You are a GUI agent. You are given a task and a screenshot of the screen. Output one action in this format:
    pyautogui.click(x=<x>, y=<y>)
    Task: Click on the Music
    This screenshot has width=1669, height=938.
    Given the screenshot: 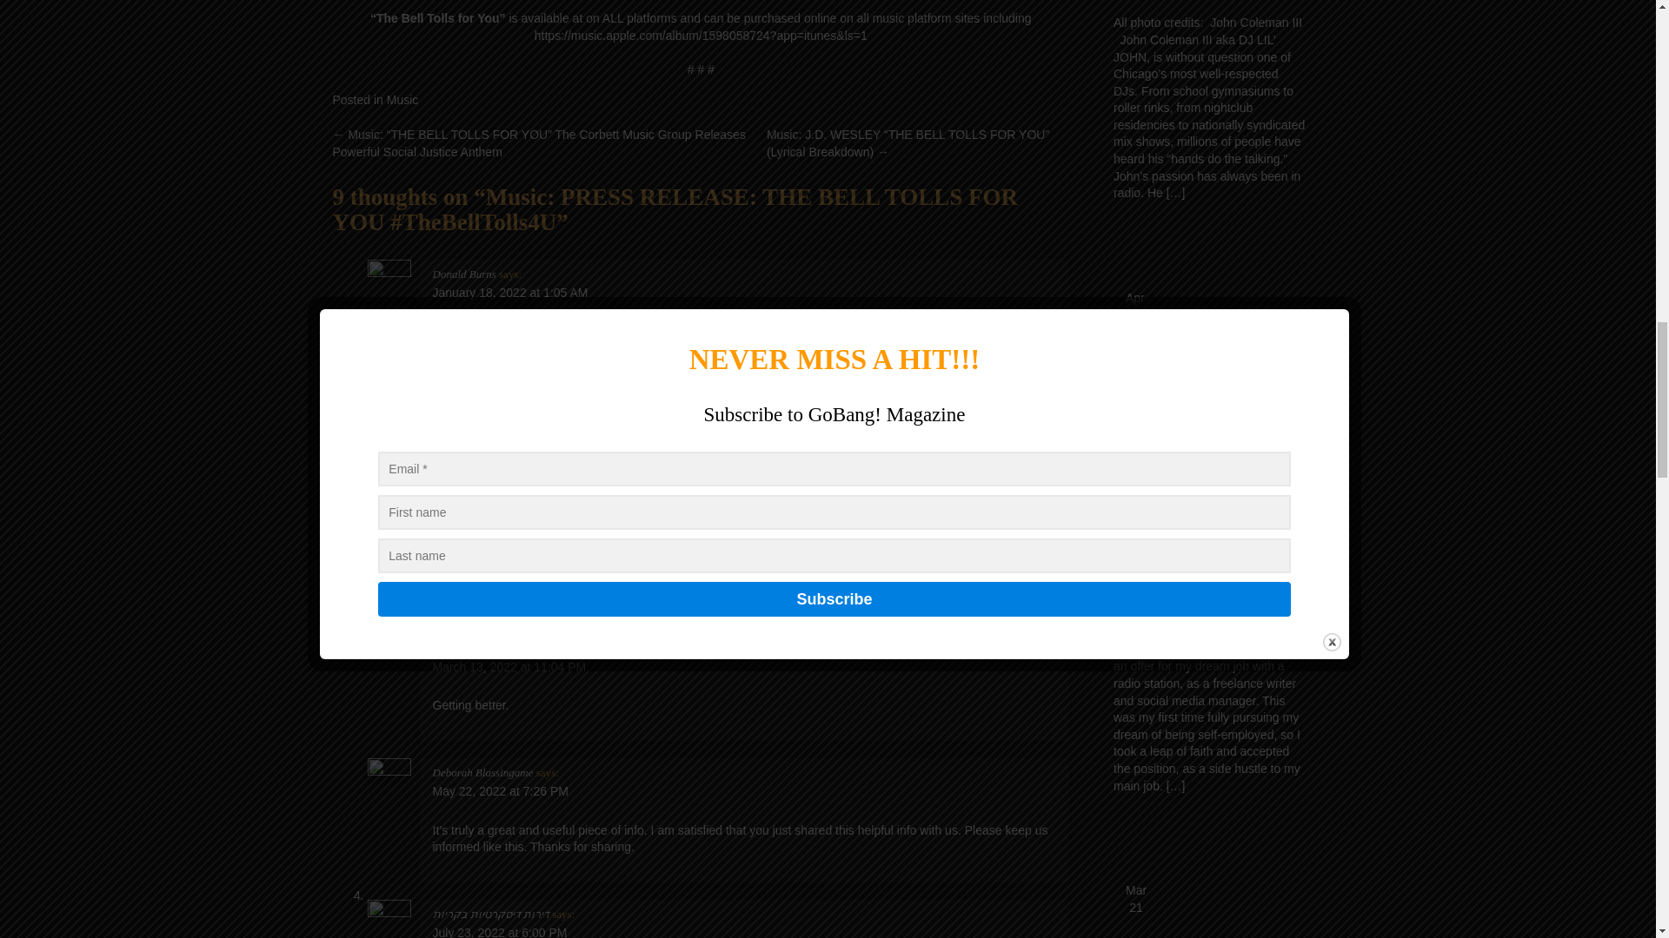 What is the action you would take?
    pyautogui.click(x=402, y=99)
    